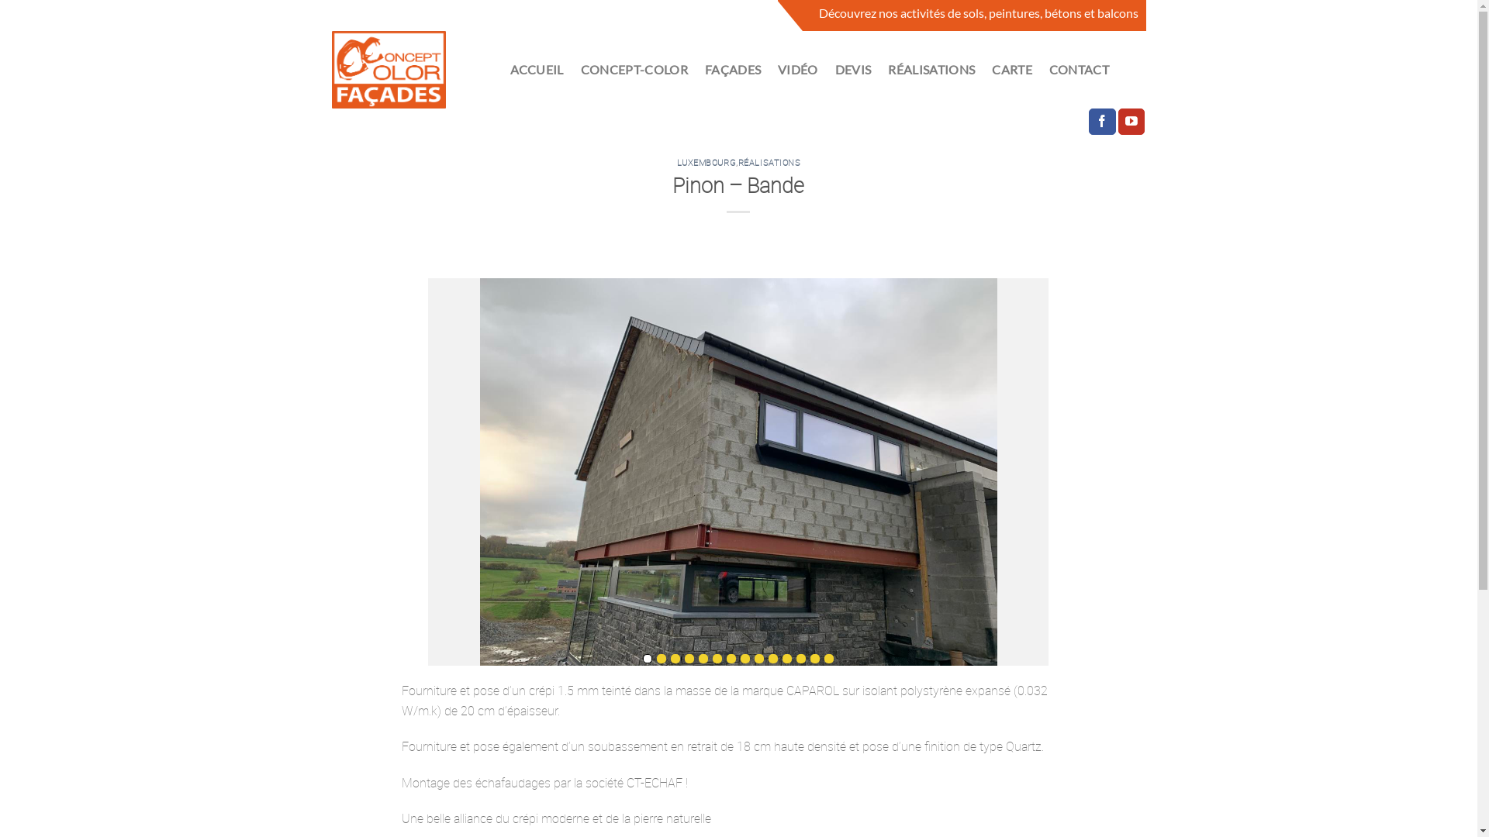 The width and height of the screenshot is (1489, 837). What do you see at coordinates (1012, 70) in the screenshot?
I see `CARTE` at bounding box center [1012, 70].